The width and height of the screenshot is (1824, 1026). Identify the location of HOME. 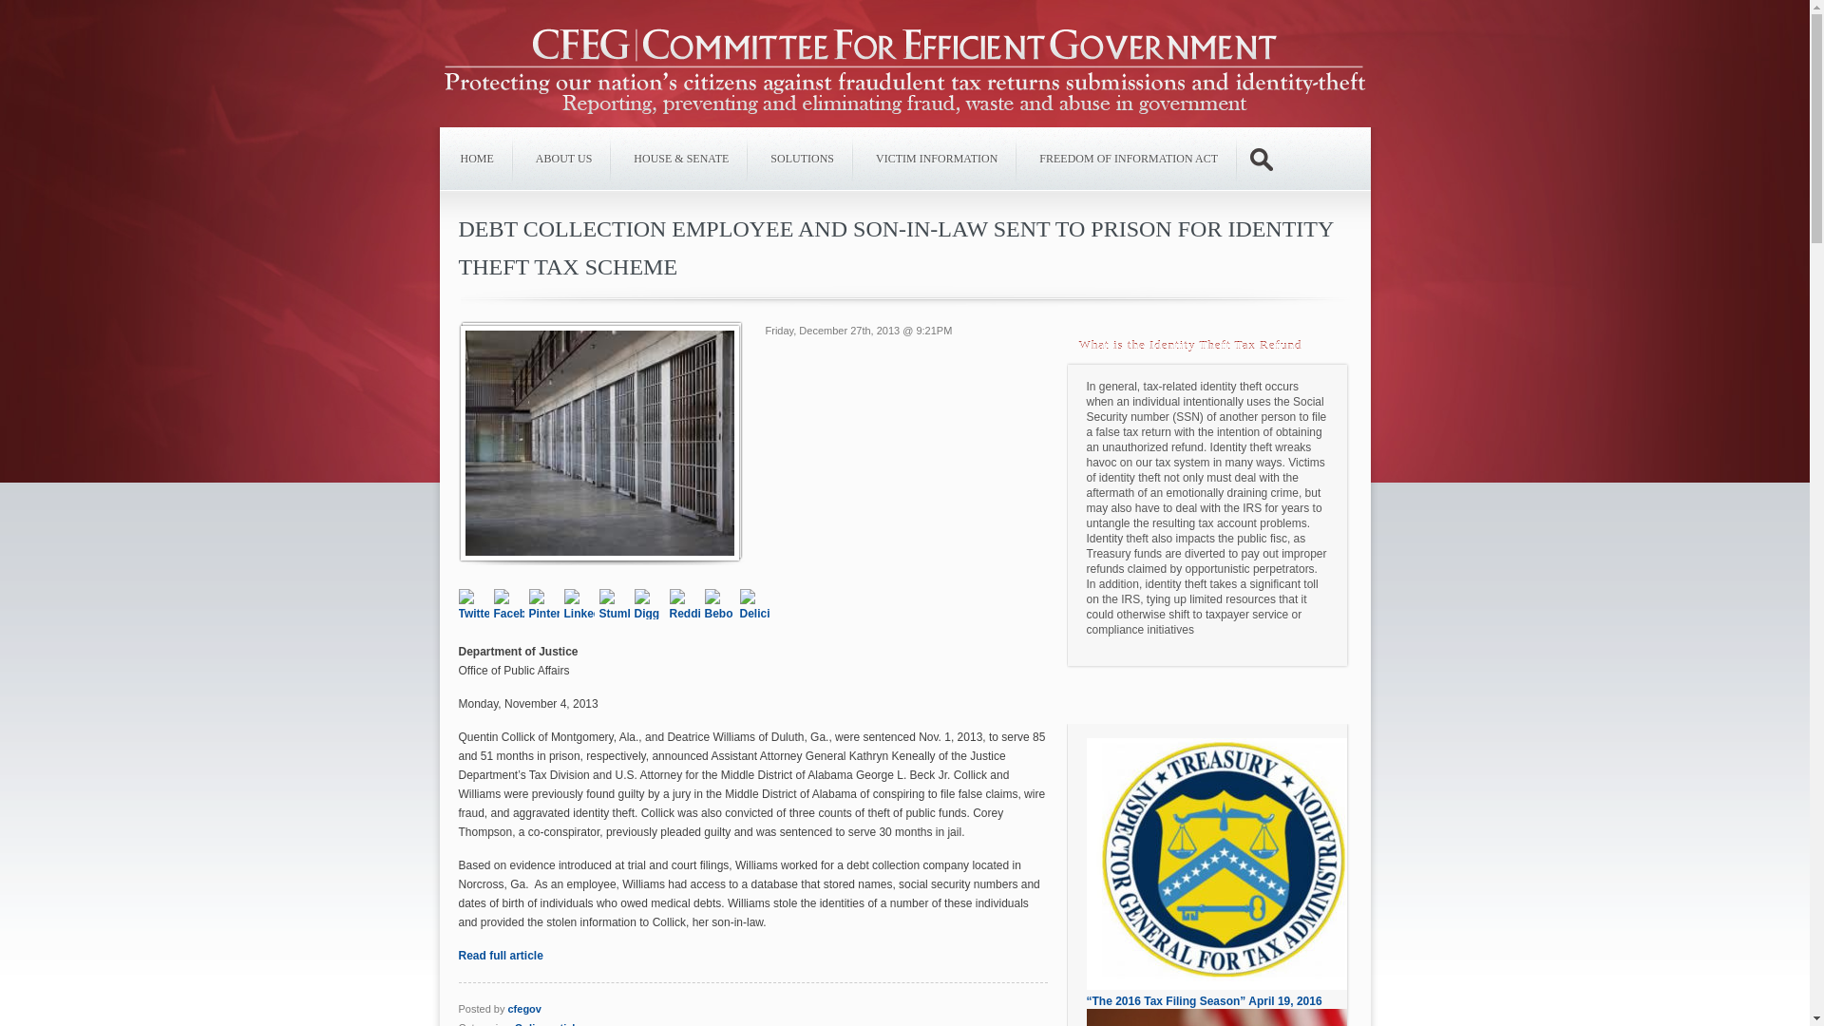
(477, 158).